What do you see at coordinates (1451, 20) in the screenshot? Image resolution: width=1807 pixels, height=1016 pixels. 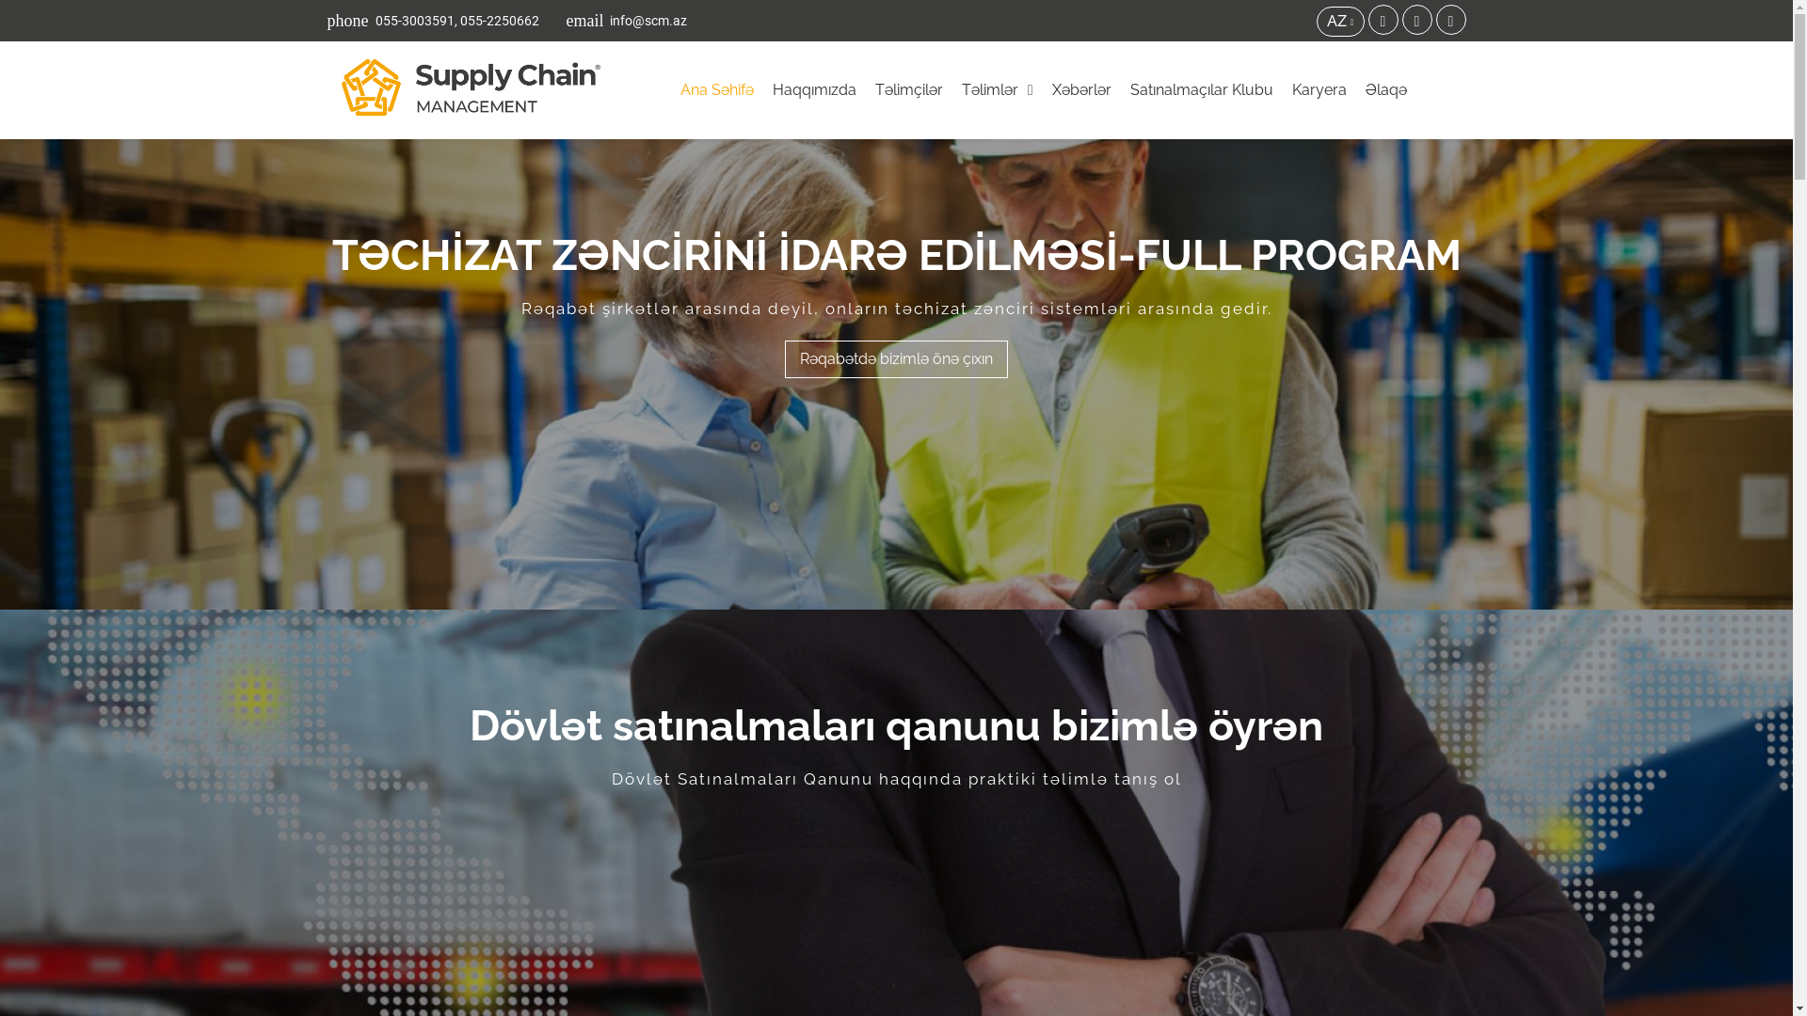 I see `Youtube` at bounding box center [1451, 20].